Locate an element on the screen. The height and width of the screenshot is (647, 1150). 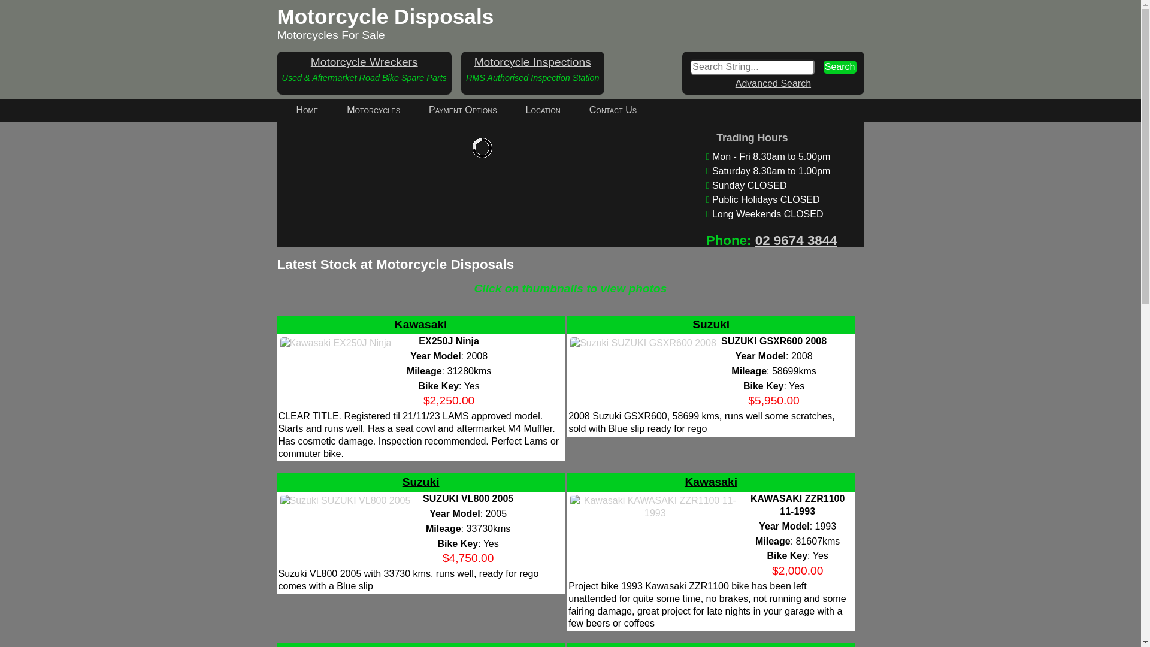
02 9674 3844 is located at coordinates (797, 241).